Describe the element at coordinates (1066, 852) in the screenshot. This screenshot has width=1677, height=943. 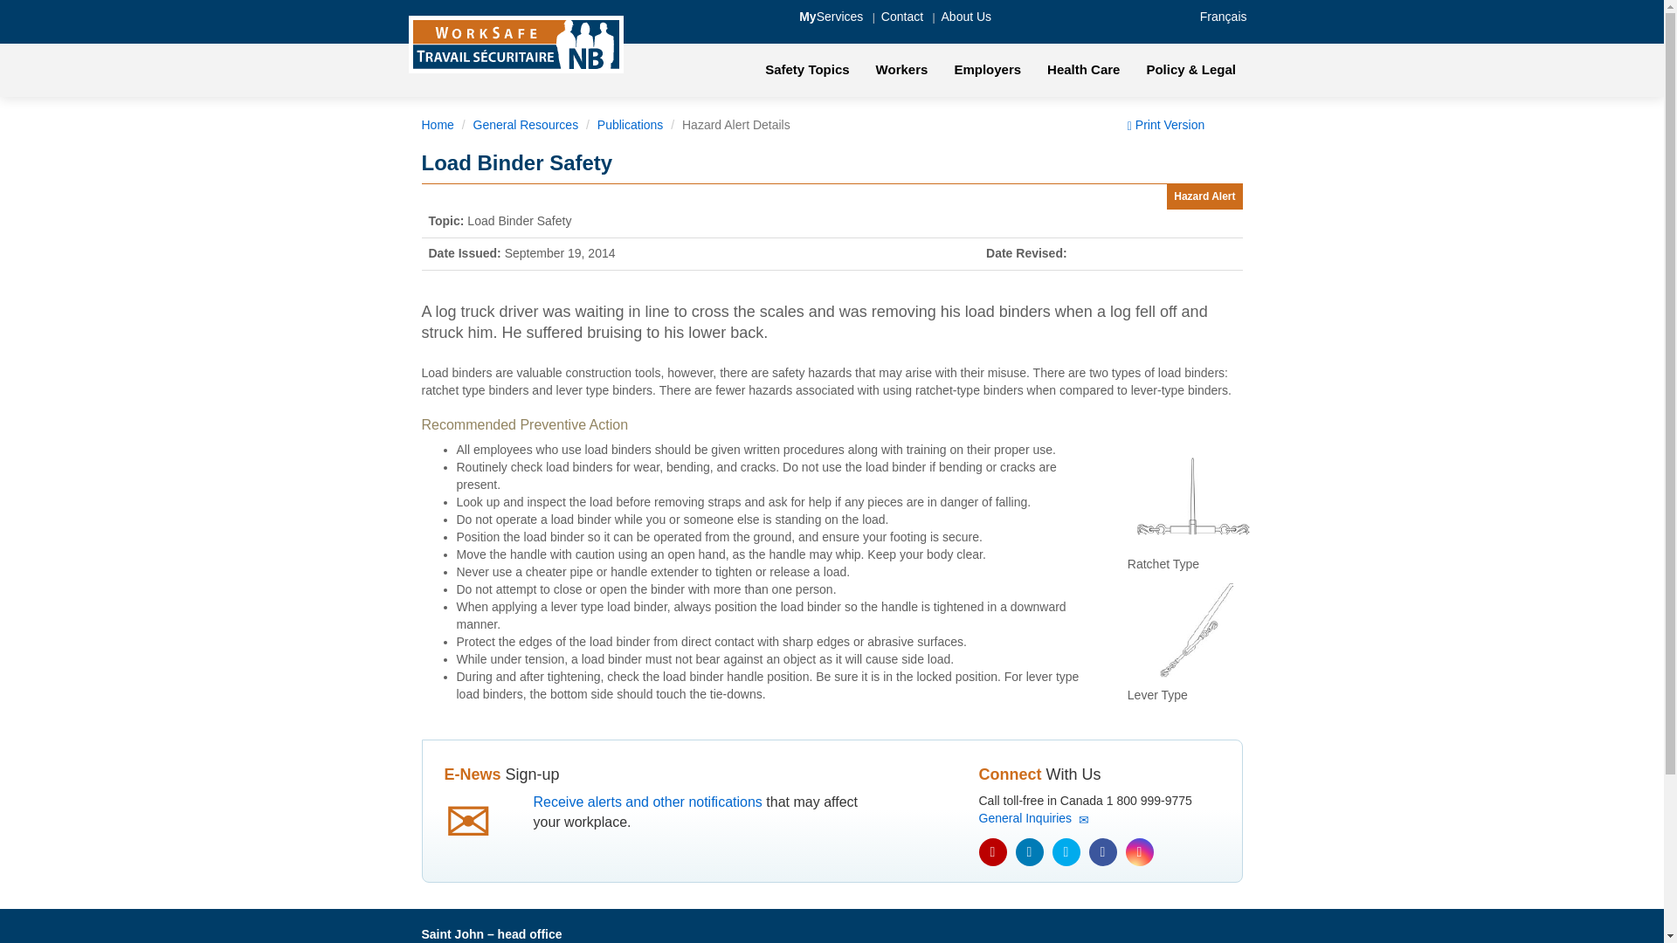
I see `Twitter` at that location.